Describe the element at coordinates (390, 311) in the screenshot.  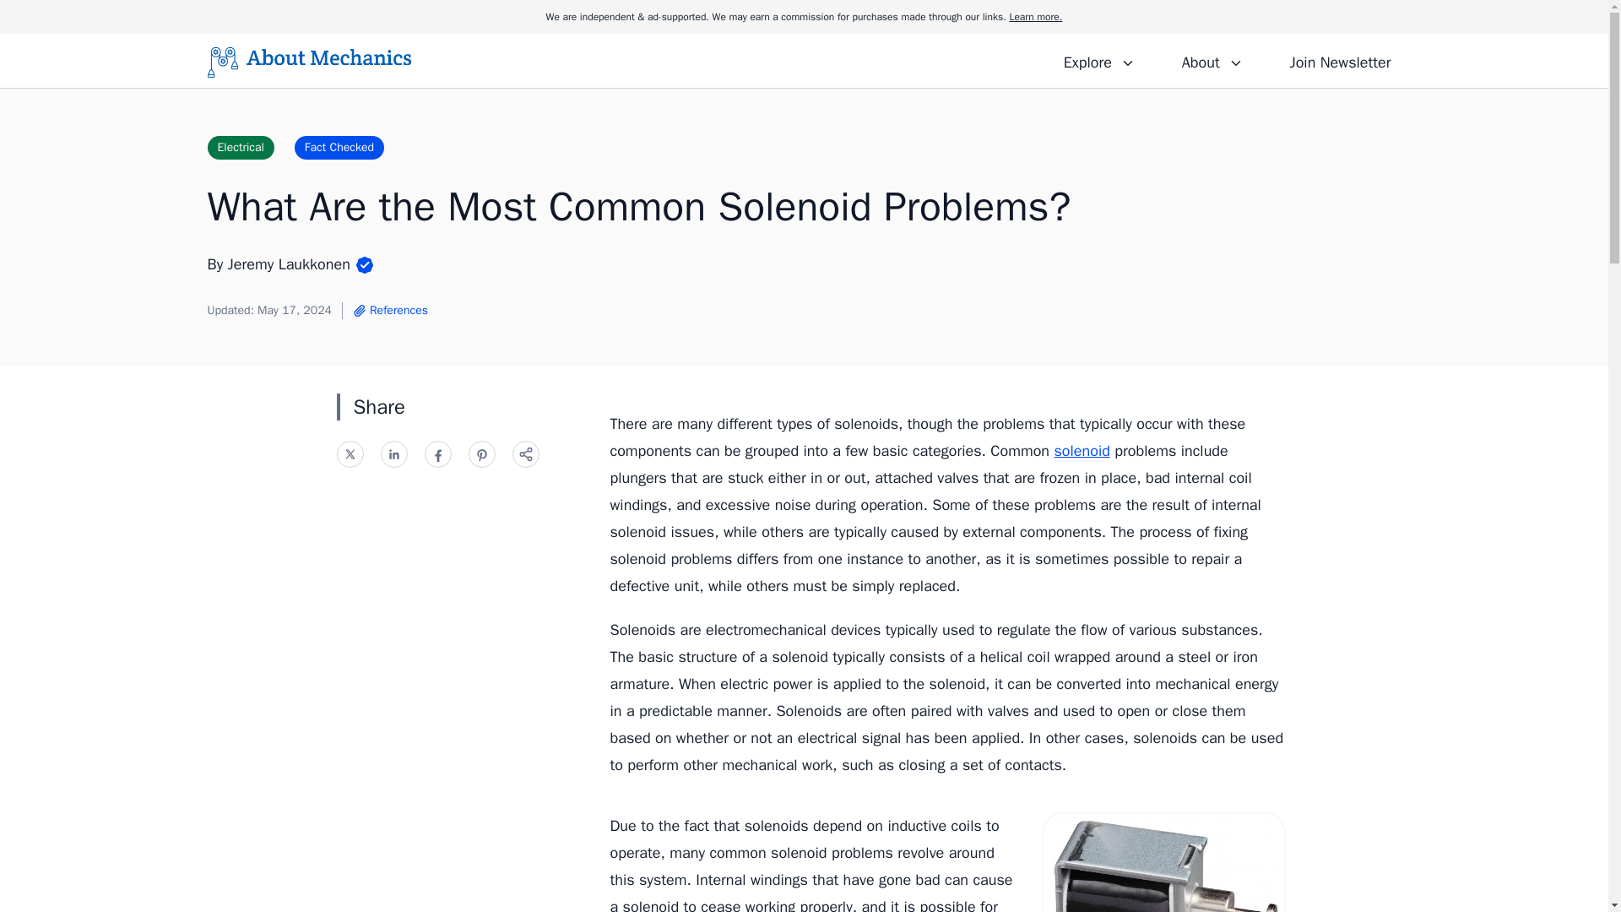
I see `References` at that location.